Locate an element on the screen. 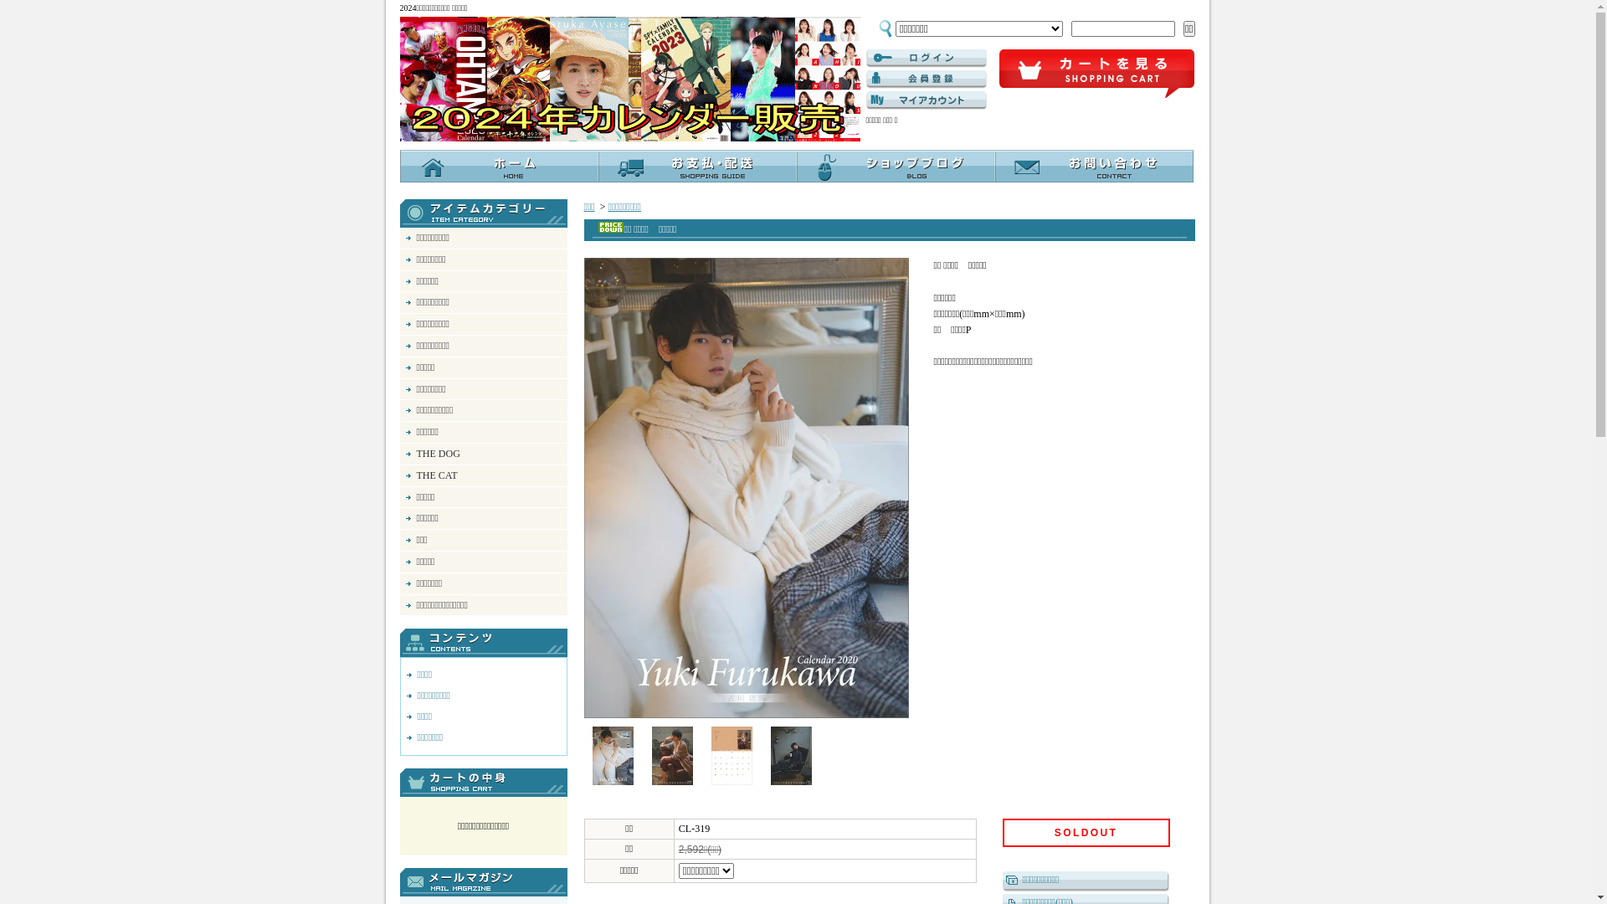  THE DOG is located at coordinates (484, 454).